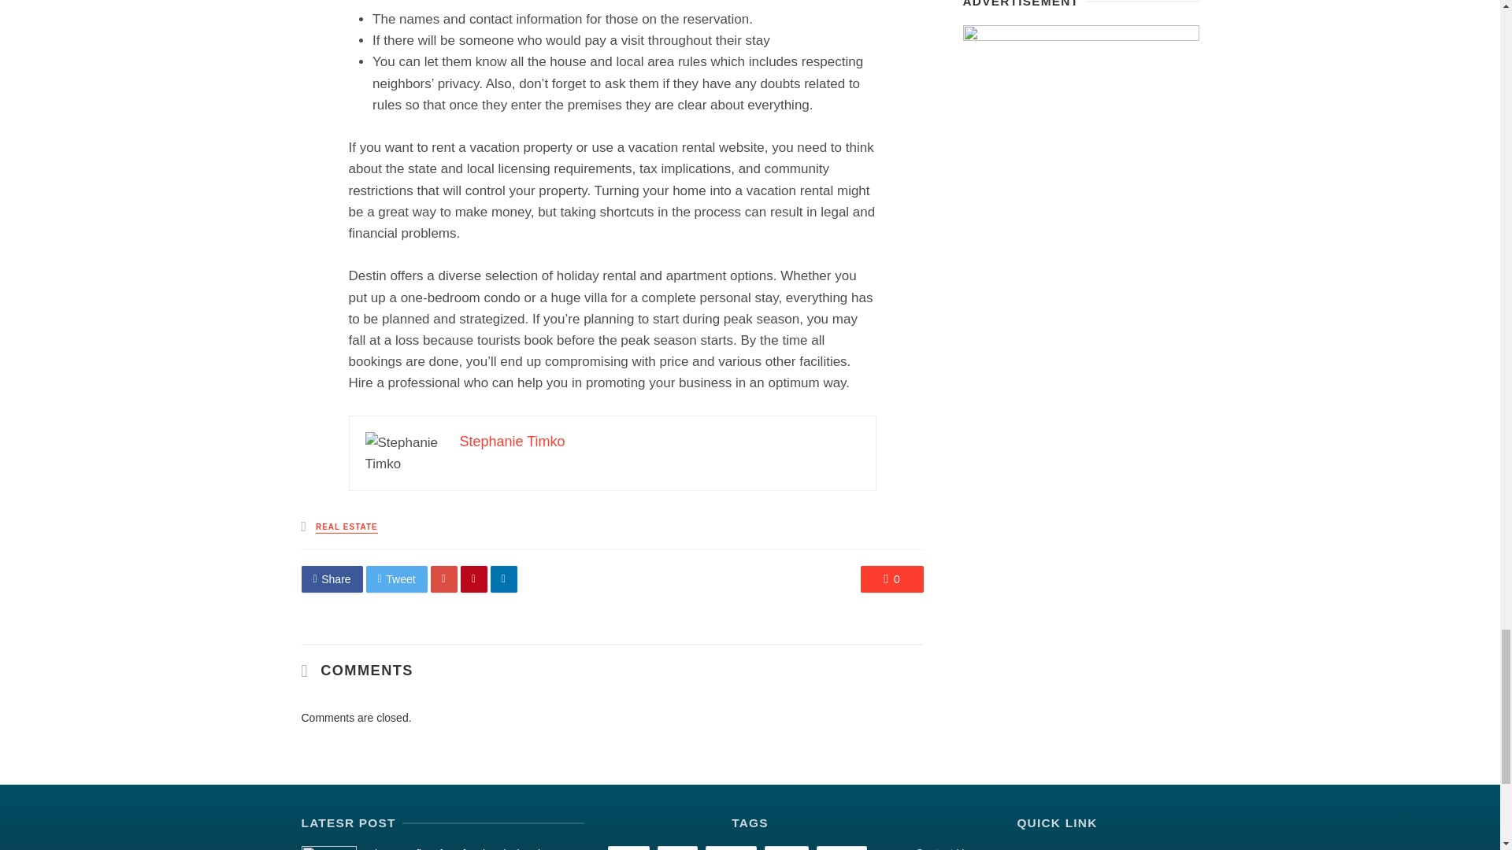 Image resolution: width=1512 pixels, height=850 pixels. What do you see at coordinates (397, 579) in the screenshot?
I see `Tweet` at bounding box center [397, 579].